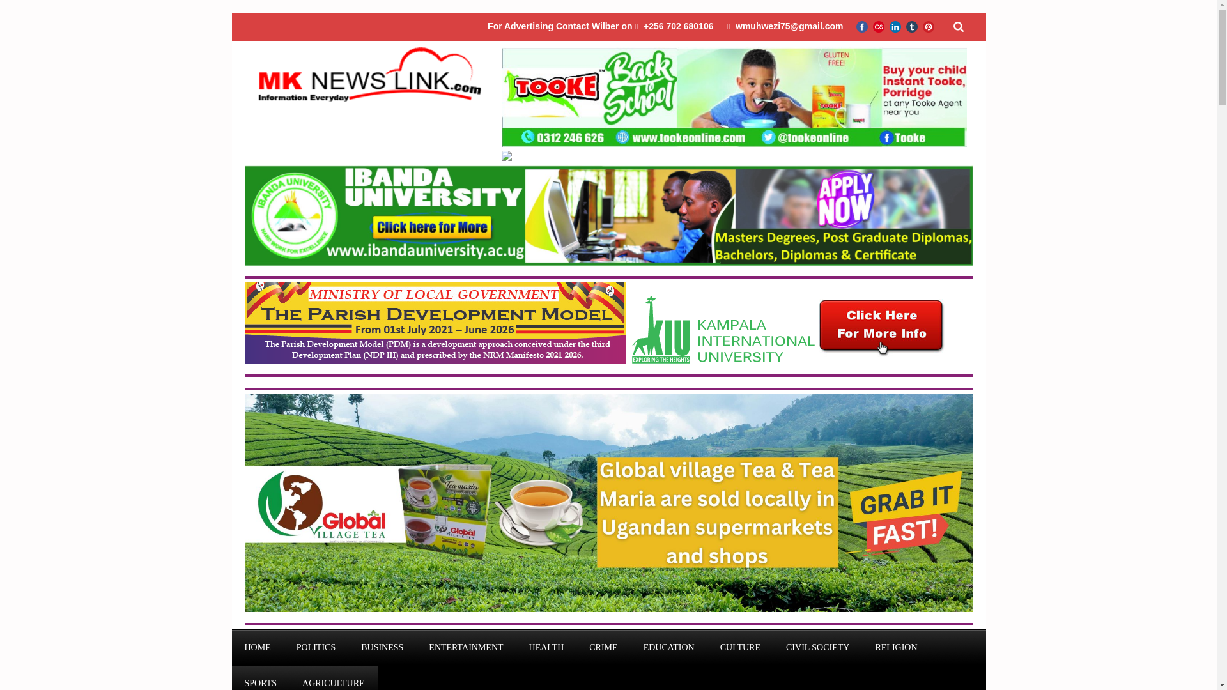  What do you see at coordinates (668, 648) in the screenshot?
I see `EDUCATION` at bounding box center [668, 648].